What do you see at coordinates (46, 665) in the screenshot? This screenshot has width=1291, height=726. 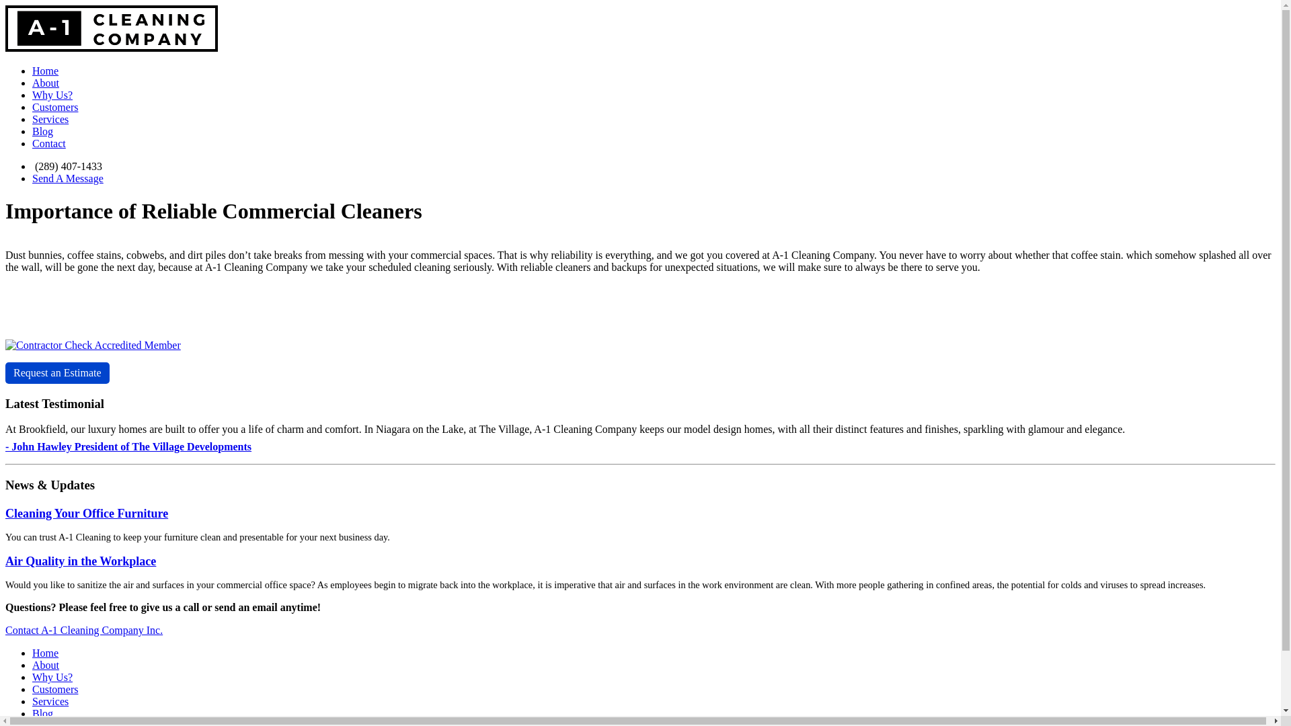 I see `About` at bounding box center [46, 665].